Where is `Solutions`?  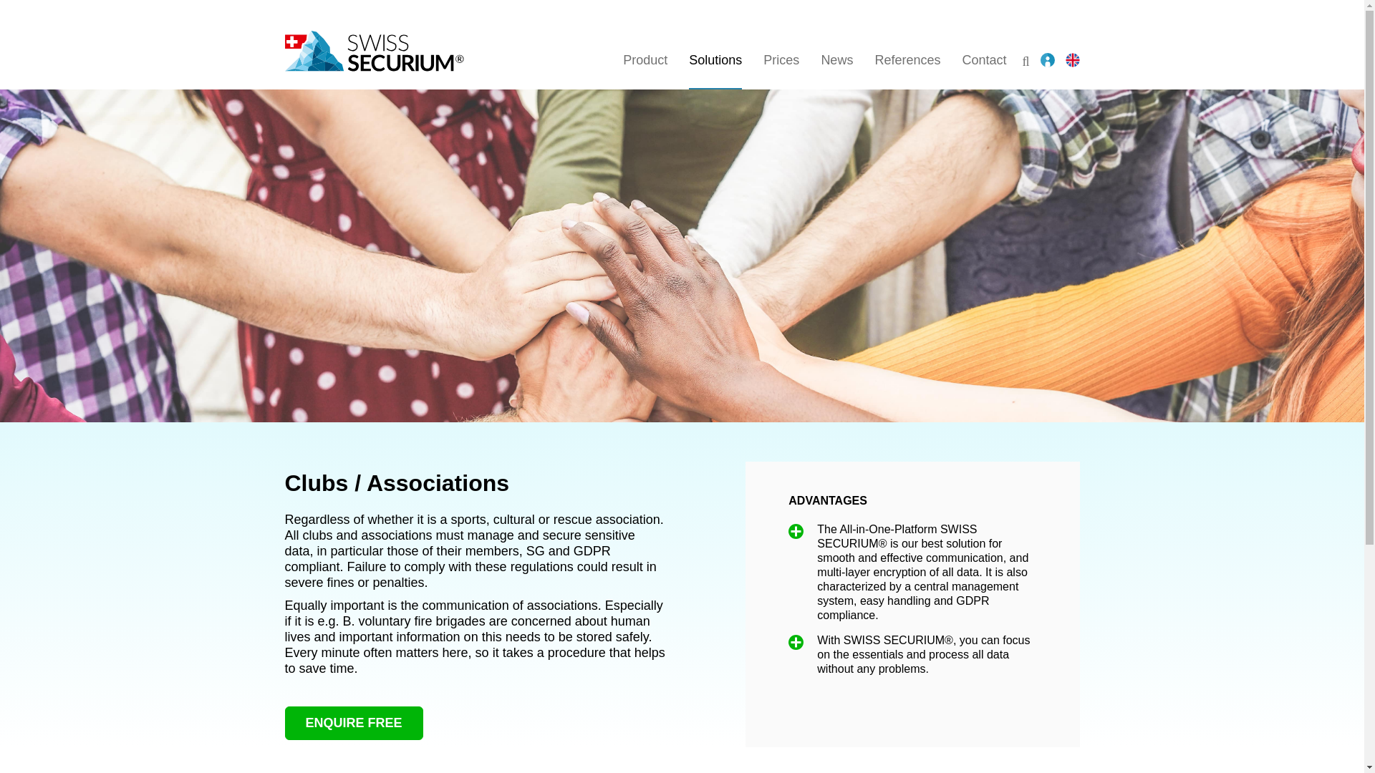
Solutions is located at coordinates (682, 44).